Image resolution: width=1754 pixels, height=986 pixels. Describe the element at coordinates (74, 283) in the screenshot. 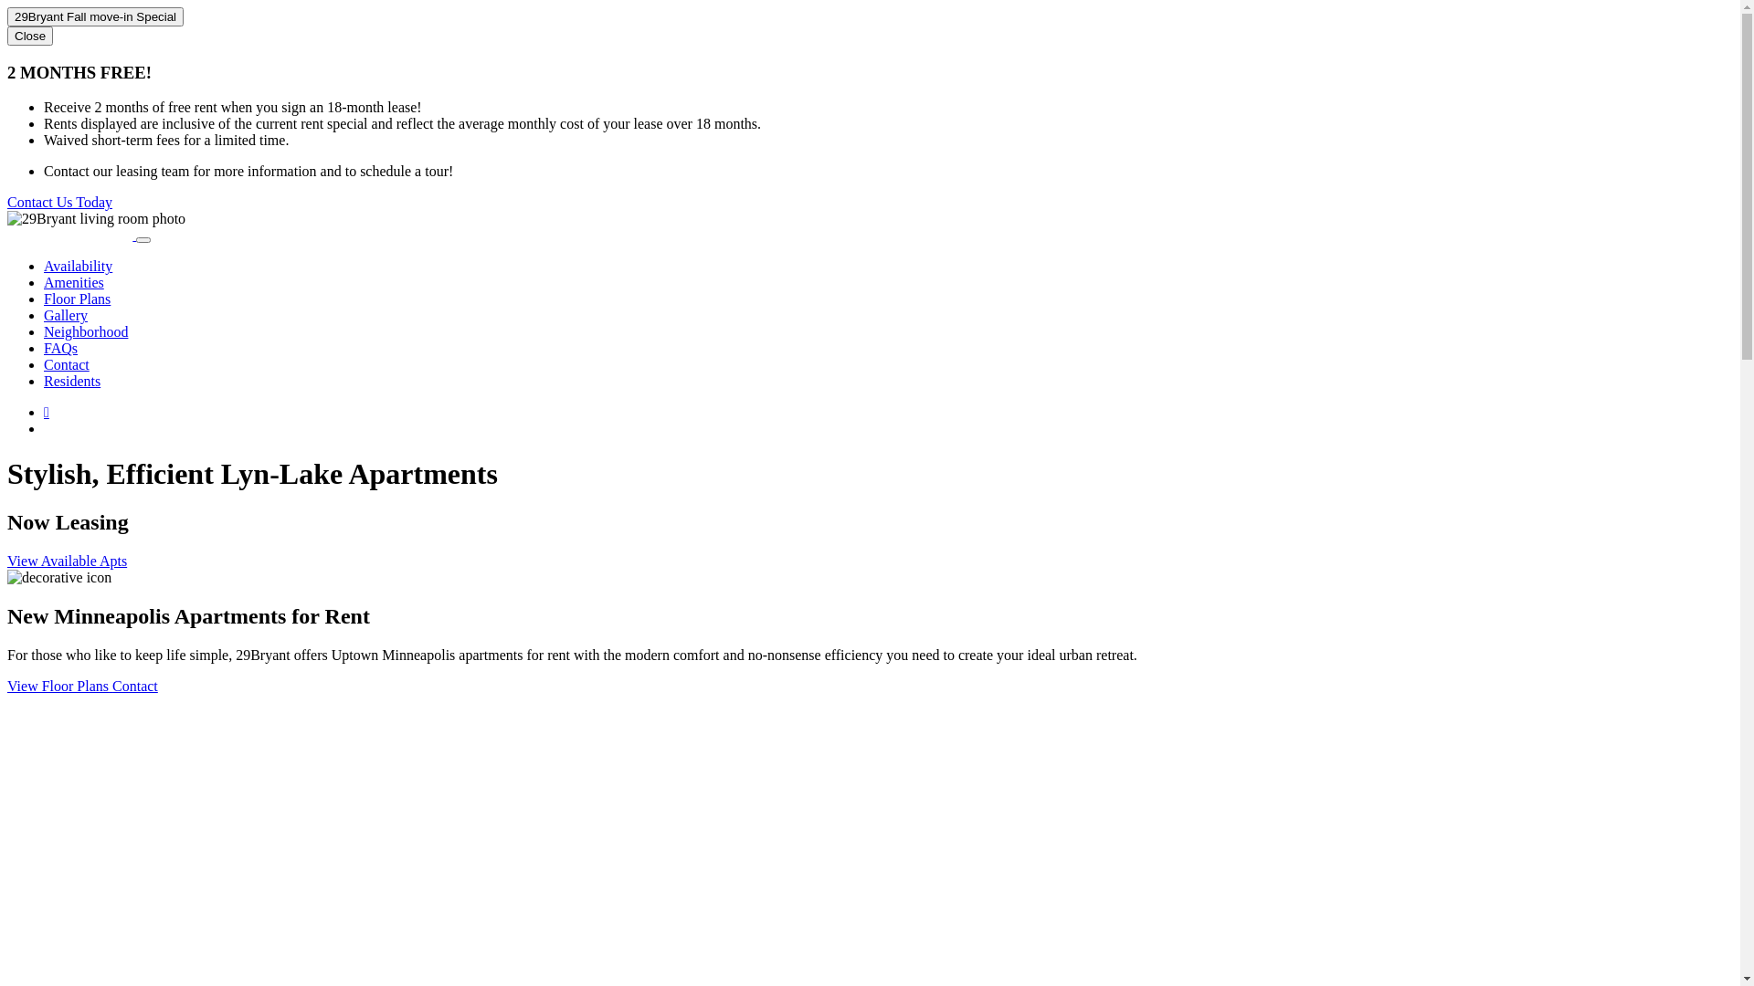

I see `Amenities` at that location.